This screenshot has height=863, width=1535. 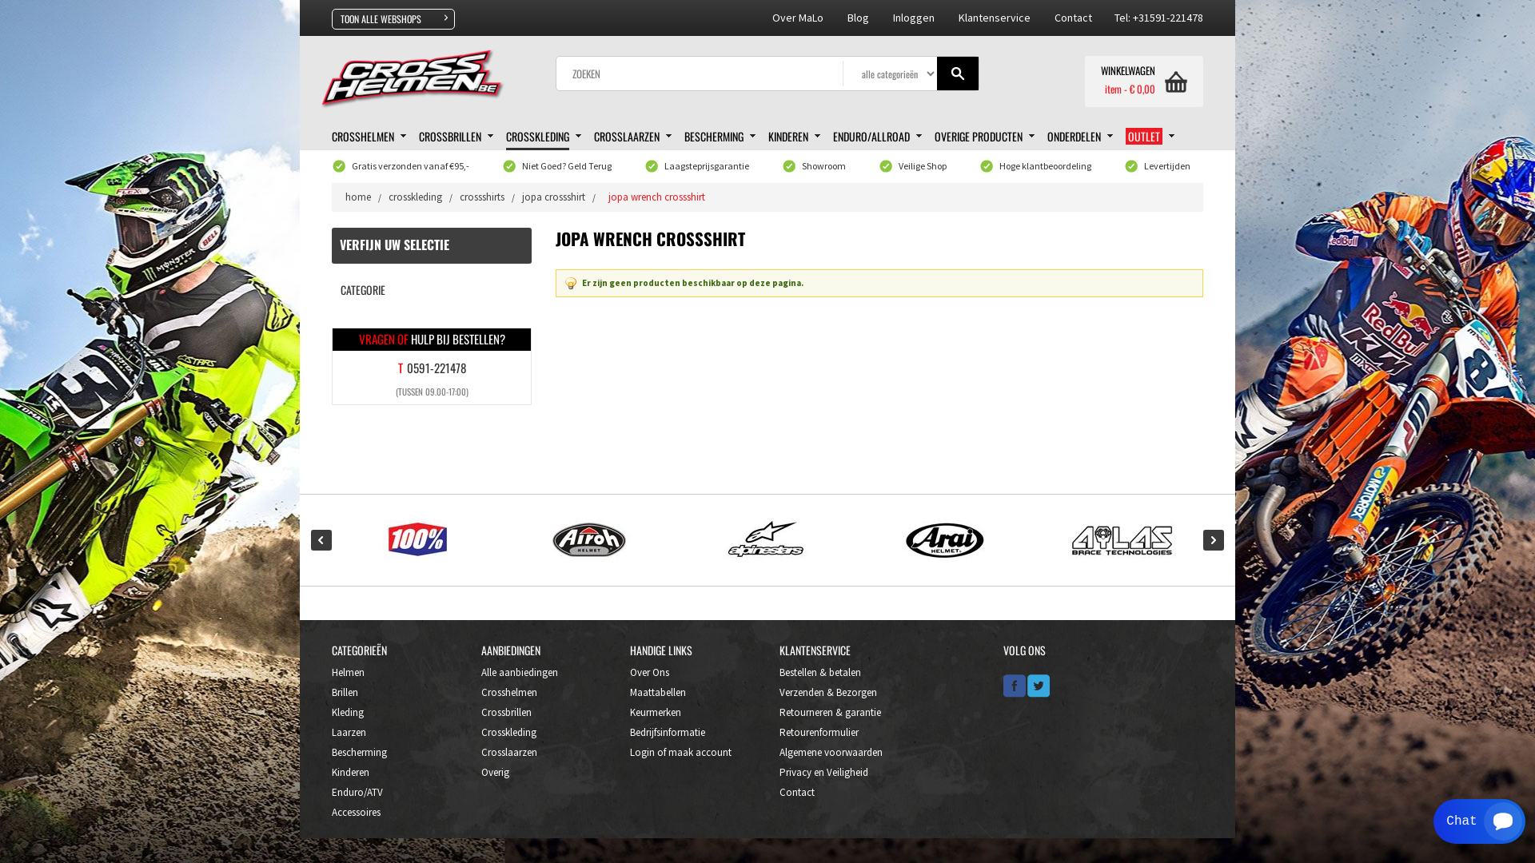 What do you see at coordinates (349, 671) in the screenshot?
I see `Helmen` at bounding box center [349, 671].